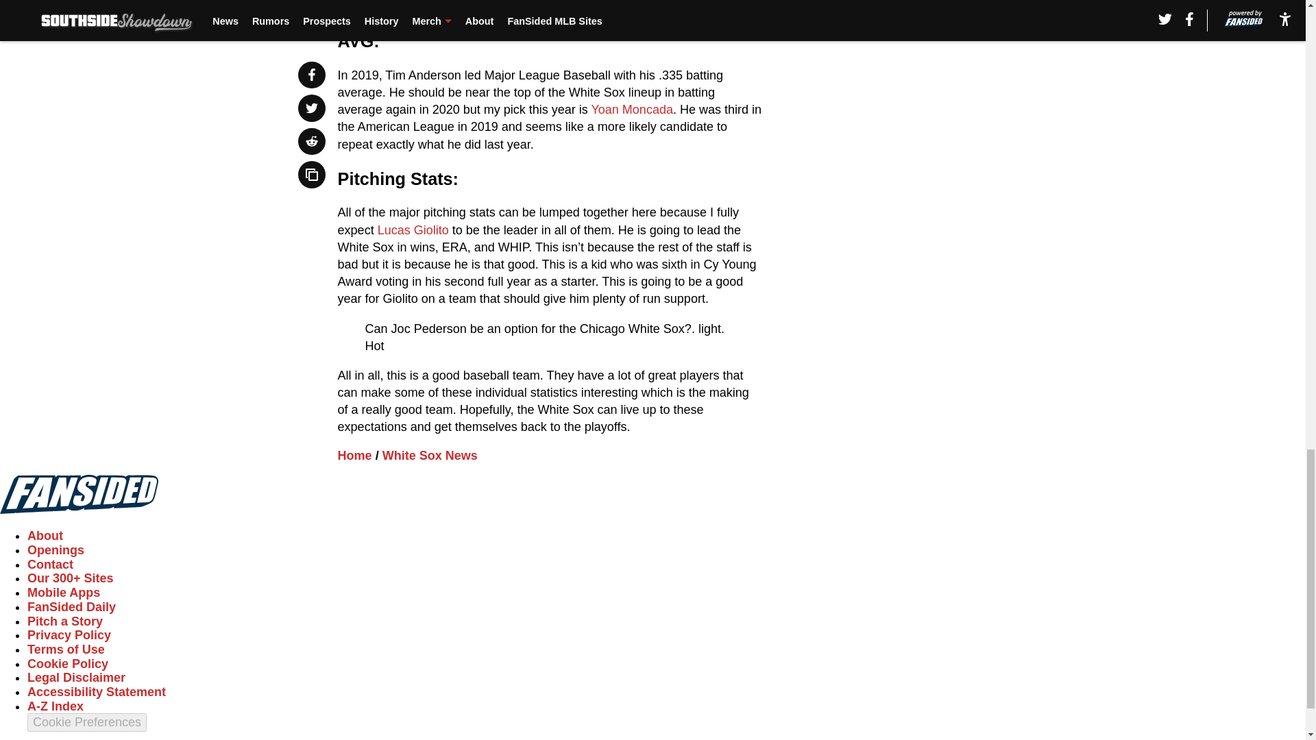 This screenshot has height=740, width=1316. What do you see at coordinates (413, 230) in the screenshot?
I see `Lucas Giolito` at bounding box center [413, 230].